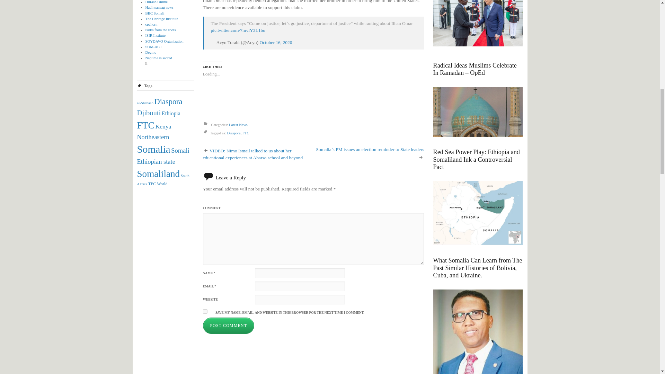 The width and height of the screenshot is (665, 374). Describe the element at coordinates (149, 113) in the screenshot. I see `Djibouti` at that location.